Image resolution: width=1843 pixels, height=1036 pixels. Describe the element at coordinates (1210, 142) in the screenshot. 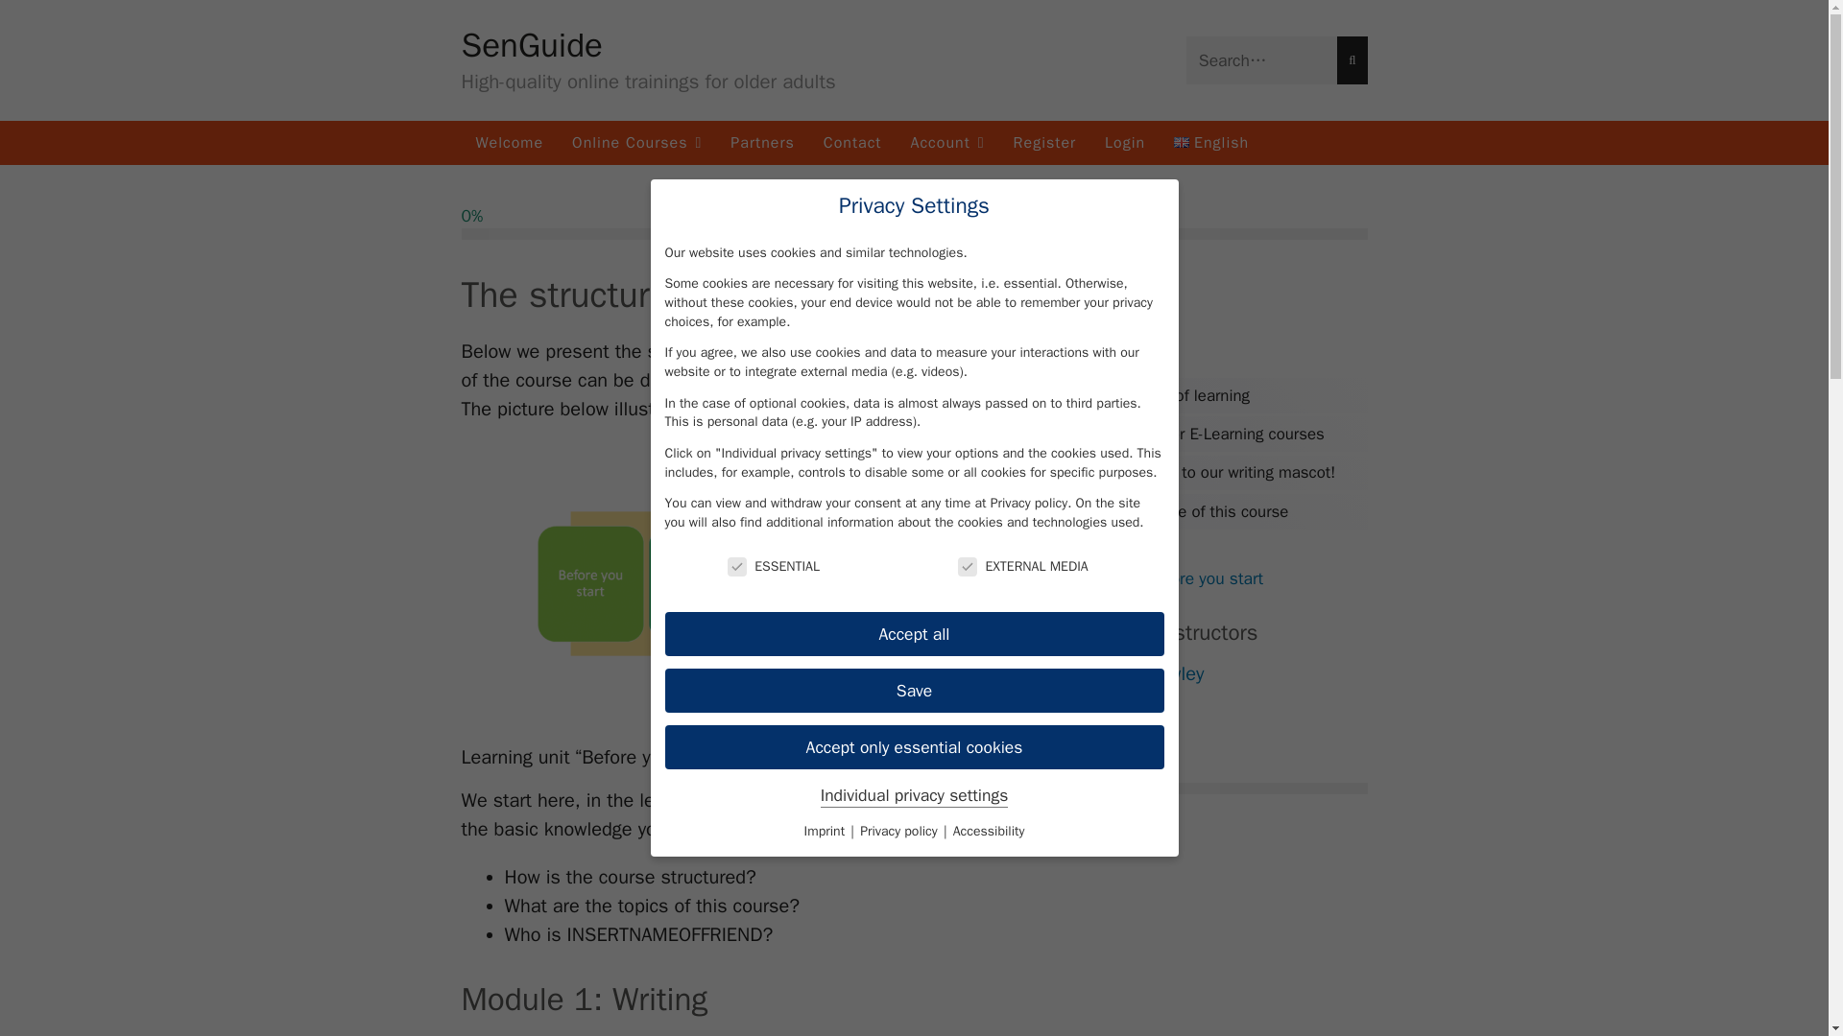

I see `English` at that location.